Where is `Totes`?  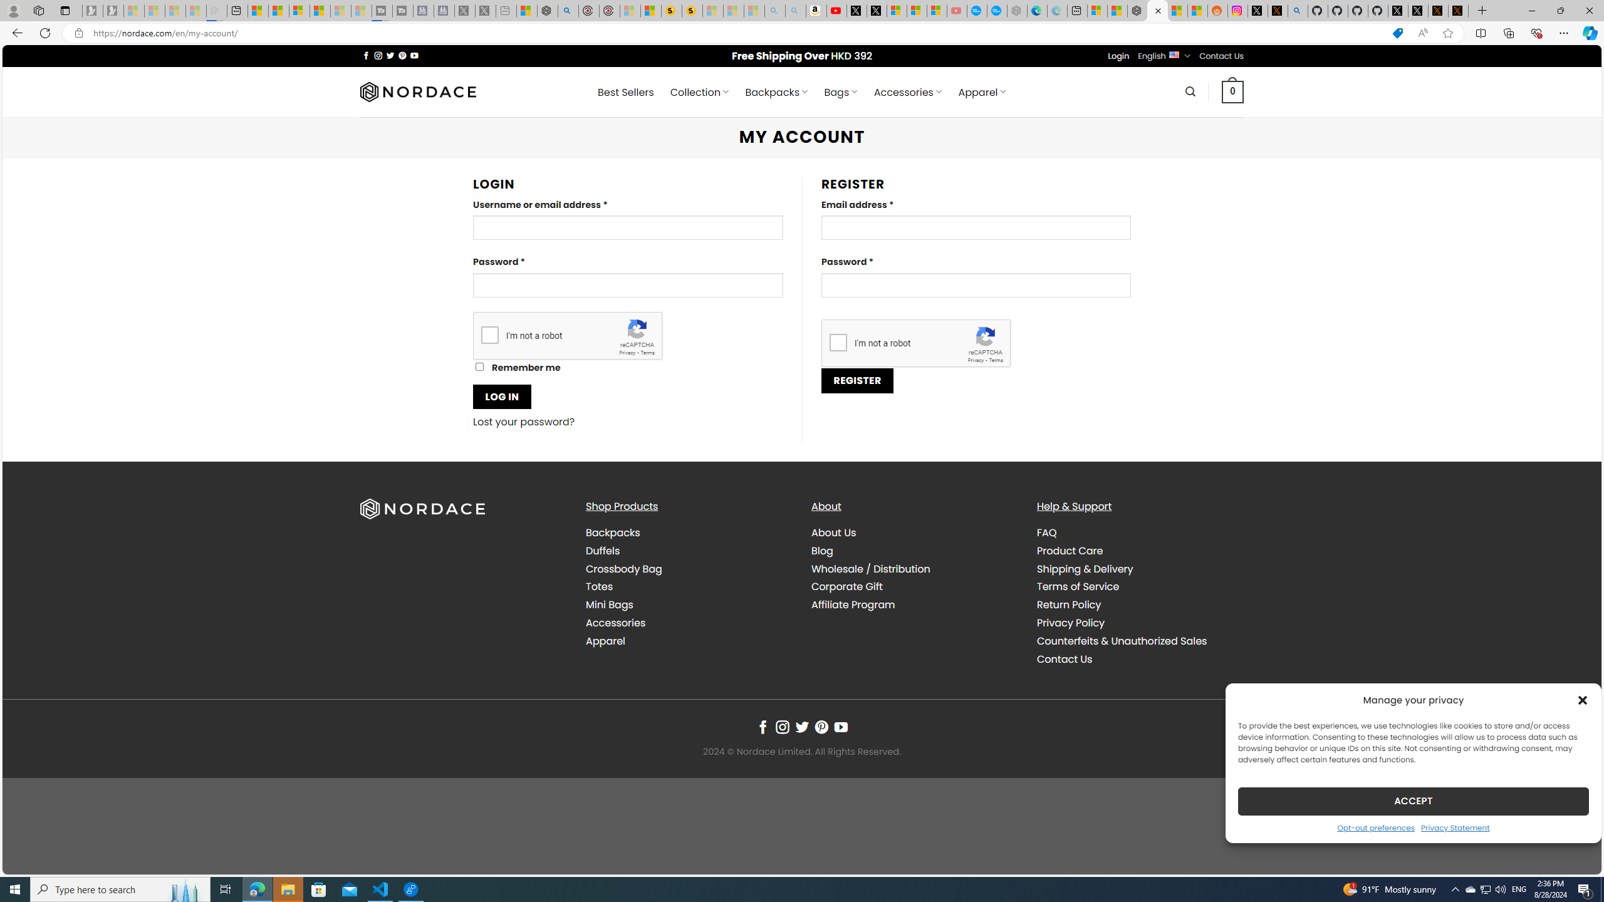
Totes is located at coordinates (689, 587).